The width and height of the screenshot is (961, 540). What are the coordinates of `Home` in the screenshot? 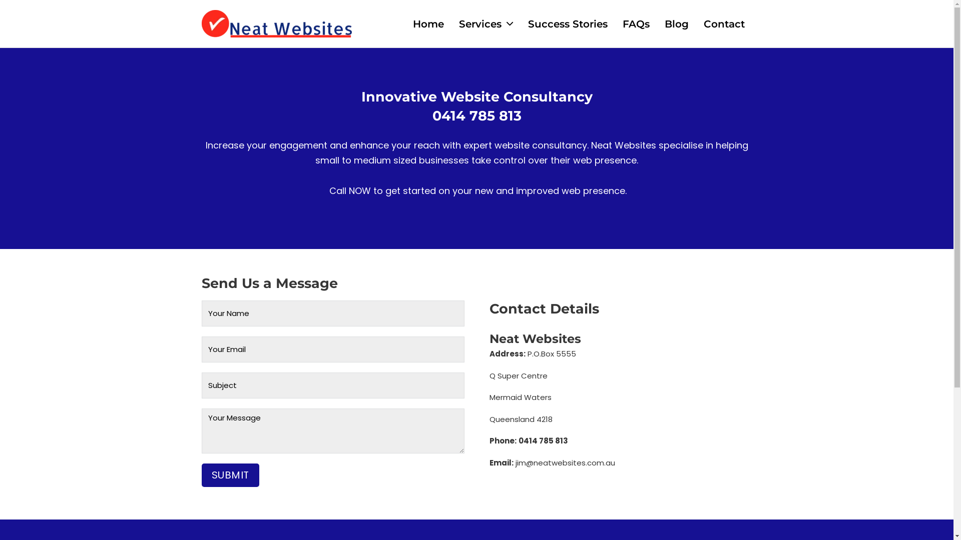 It's located at (428, 23).